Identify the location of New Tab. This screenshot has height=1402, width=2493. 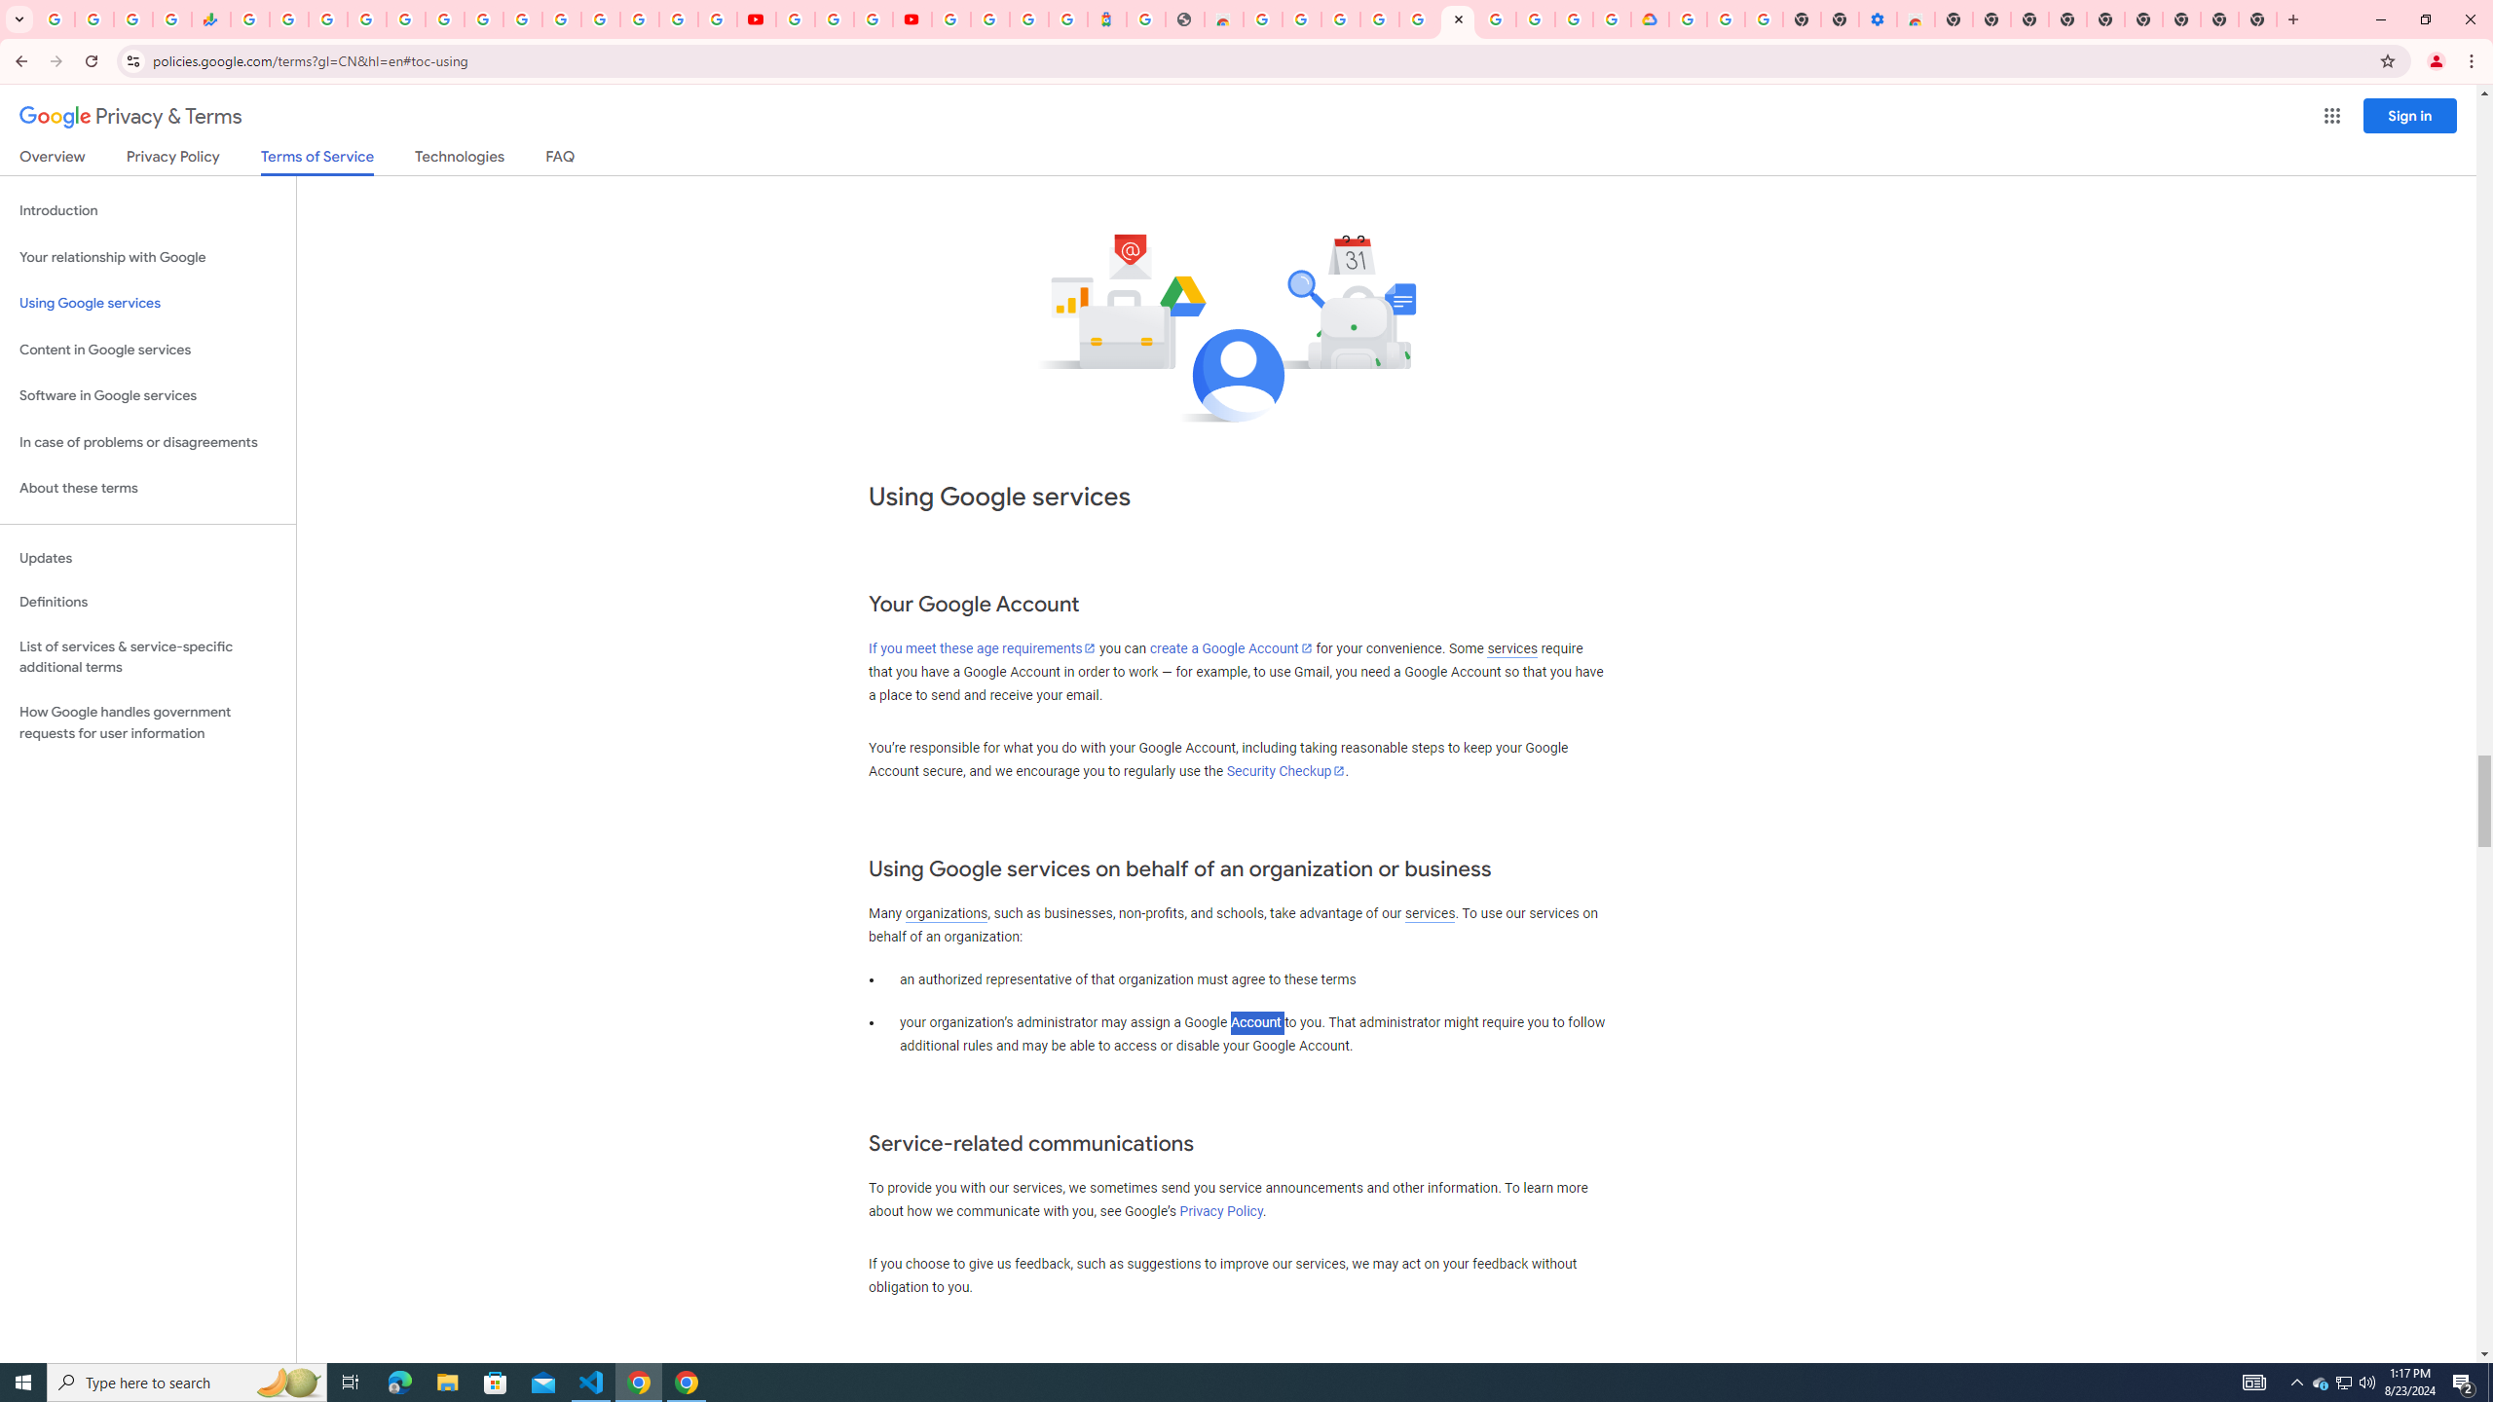
(1953, 19).